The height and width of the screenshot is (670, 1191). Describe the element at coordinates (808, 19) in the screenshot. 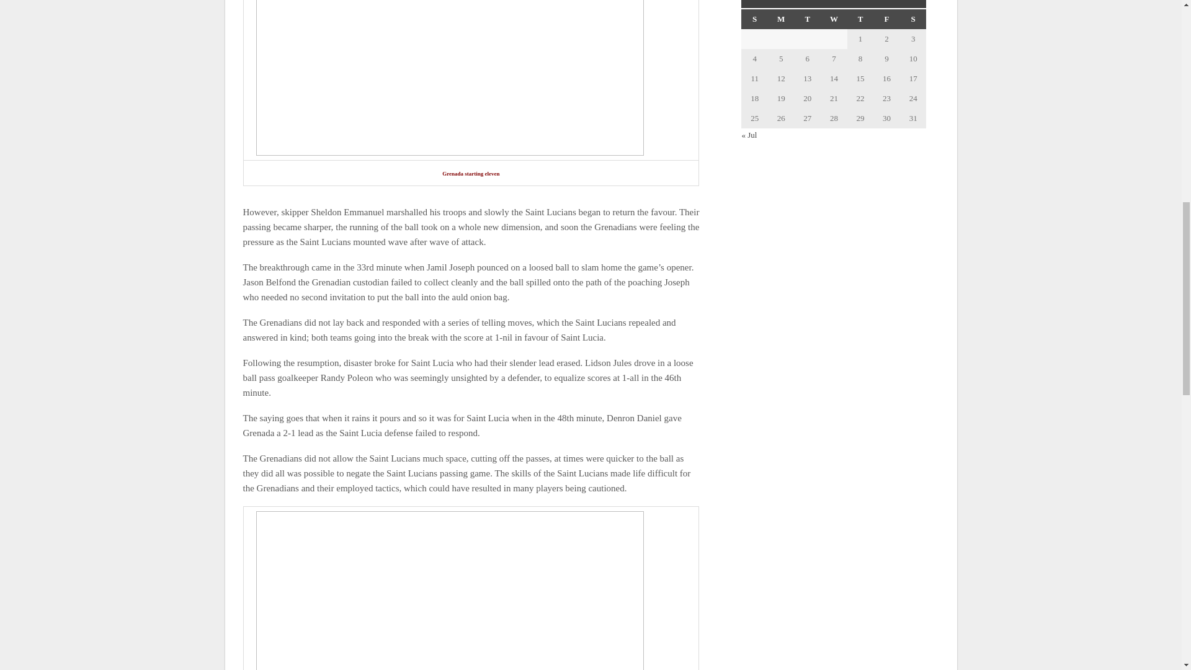

I see `Tuesday` at that location.